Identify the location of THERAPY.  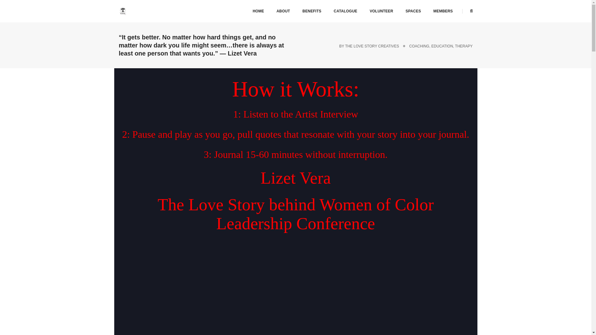
(464, 46).